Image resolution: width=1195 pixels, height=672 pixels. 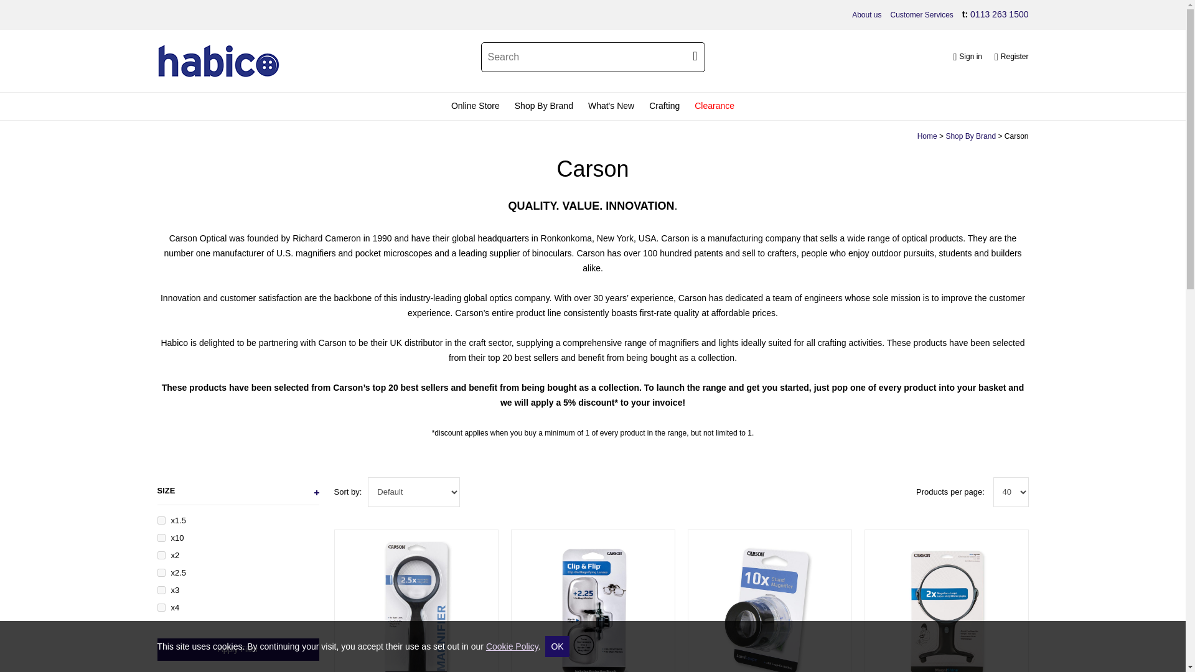 What do you see at coordinates (921, 15) in the screenshot?
I see `Customer Services` at bounding box center [921, 15].